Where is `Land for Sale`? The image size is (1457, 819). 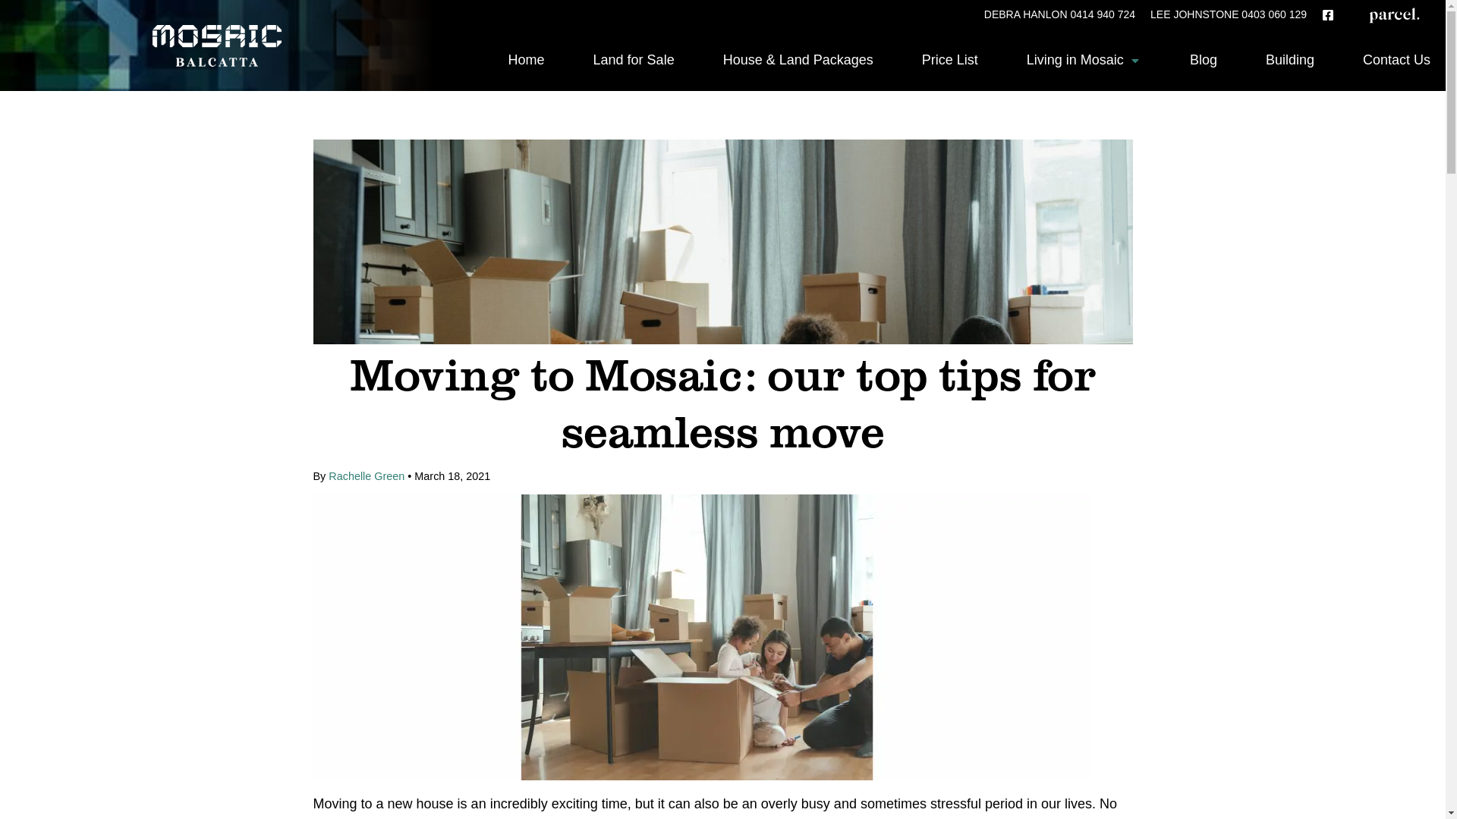
Land for Sale is located at coordinates (634, 61).